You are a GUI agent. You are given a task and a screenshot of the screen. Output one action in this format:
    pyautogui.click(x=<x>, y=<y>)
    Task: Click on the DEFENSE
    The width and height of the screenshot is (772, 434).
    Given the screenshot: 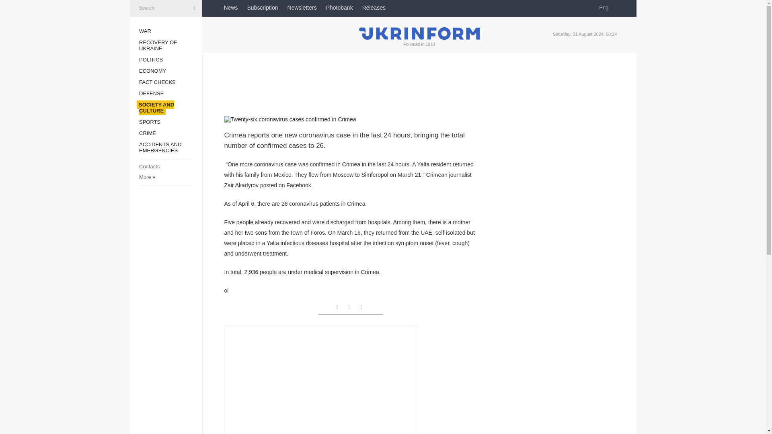 What is the action you would take?
    pyautogui.click(x=151, y=93)
    